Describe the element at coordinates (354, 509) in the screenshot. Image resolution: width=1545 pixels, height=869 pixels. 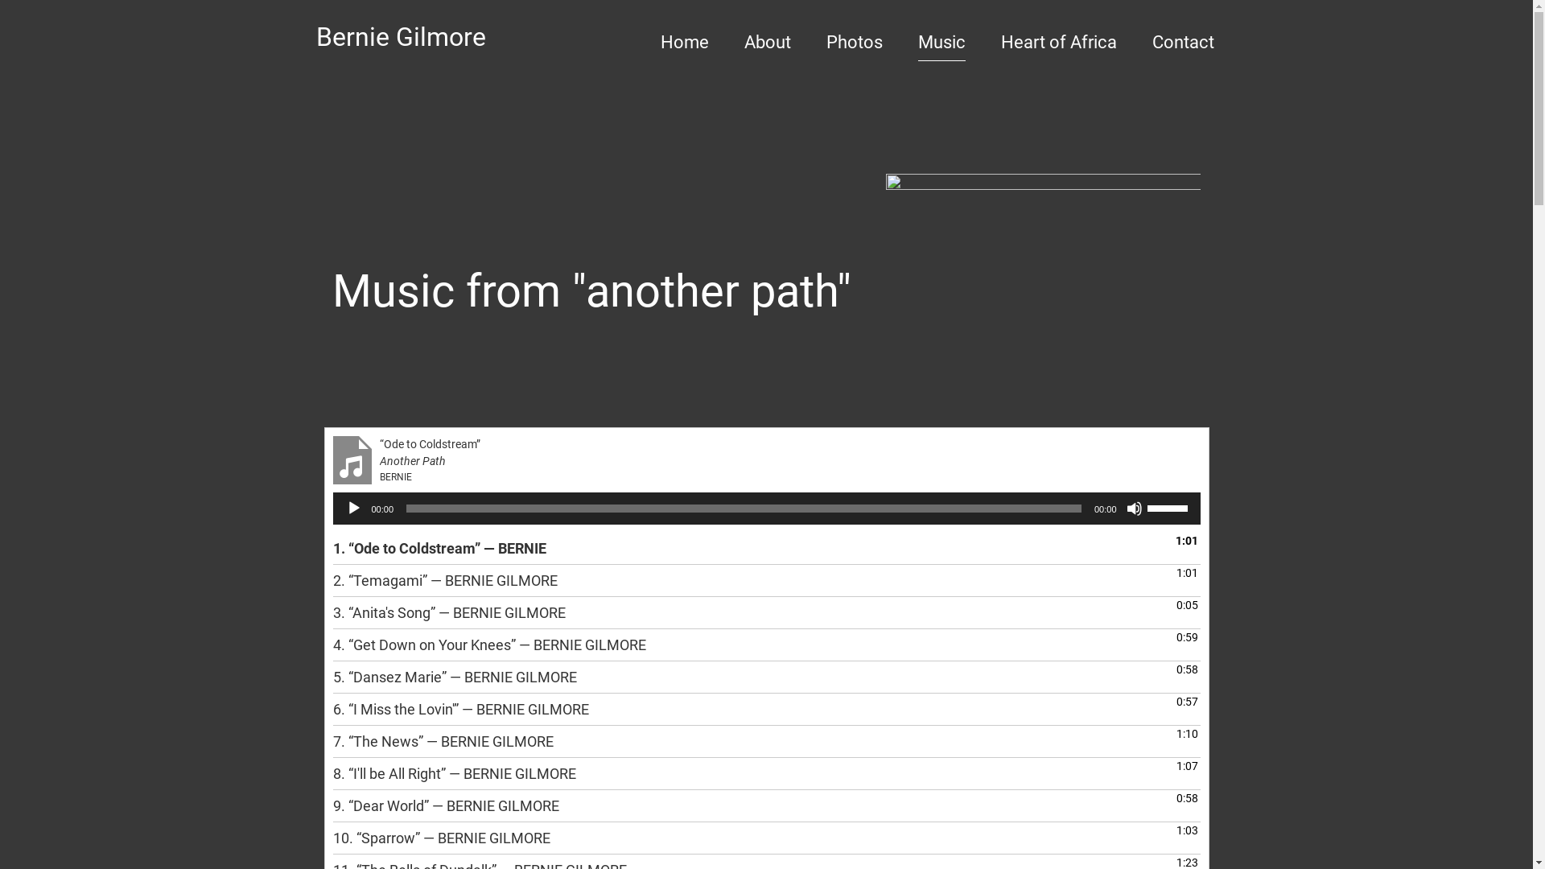
I see `Play` at that location.